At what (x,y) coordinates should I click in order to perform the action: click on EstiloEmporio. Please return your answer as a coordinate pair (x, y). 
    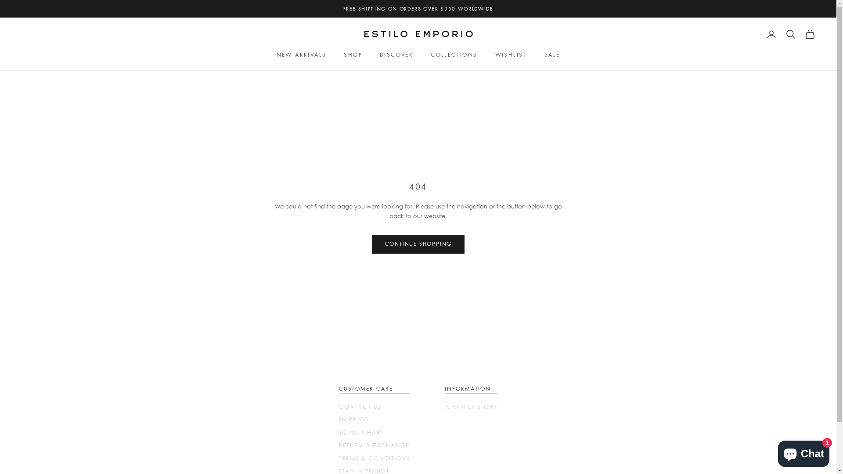
    Looking at the image, I should click on (418, 34).